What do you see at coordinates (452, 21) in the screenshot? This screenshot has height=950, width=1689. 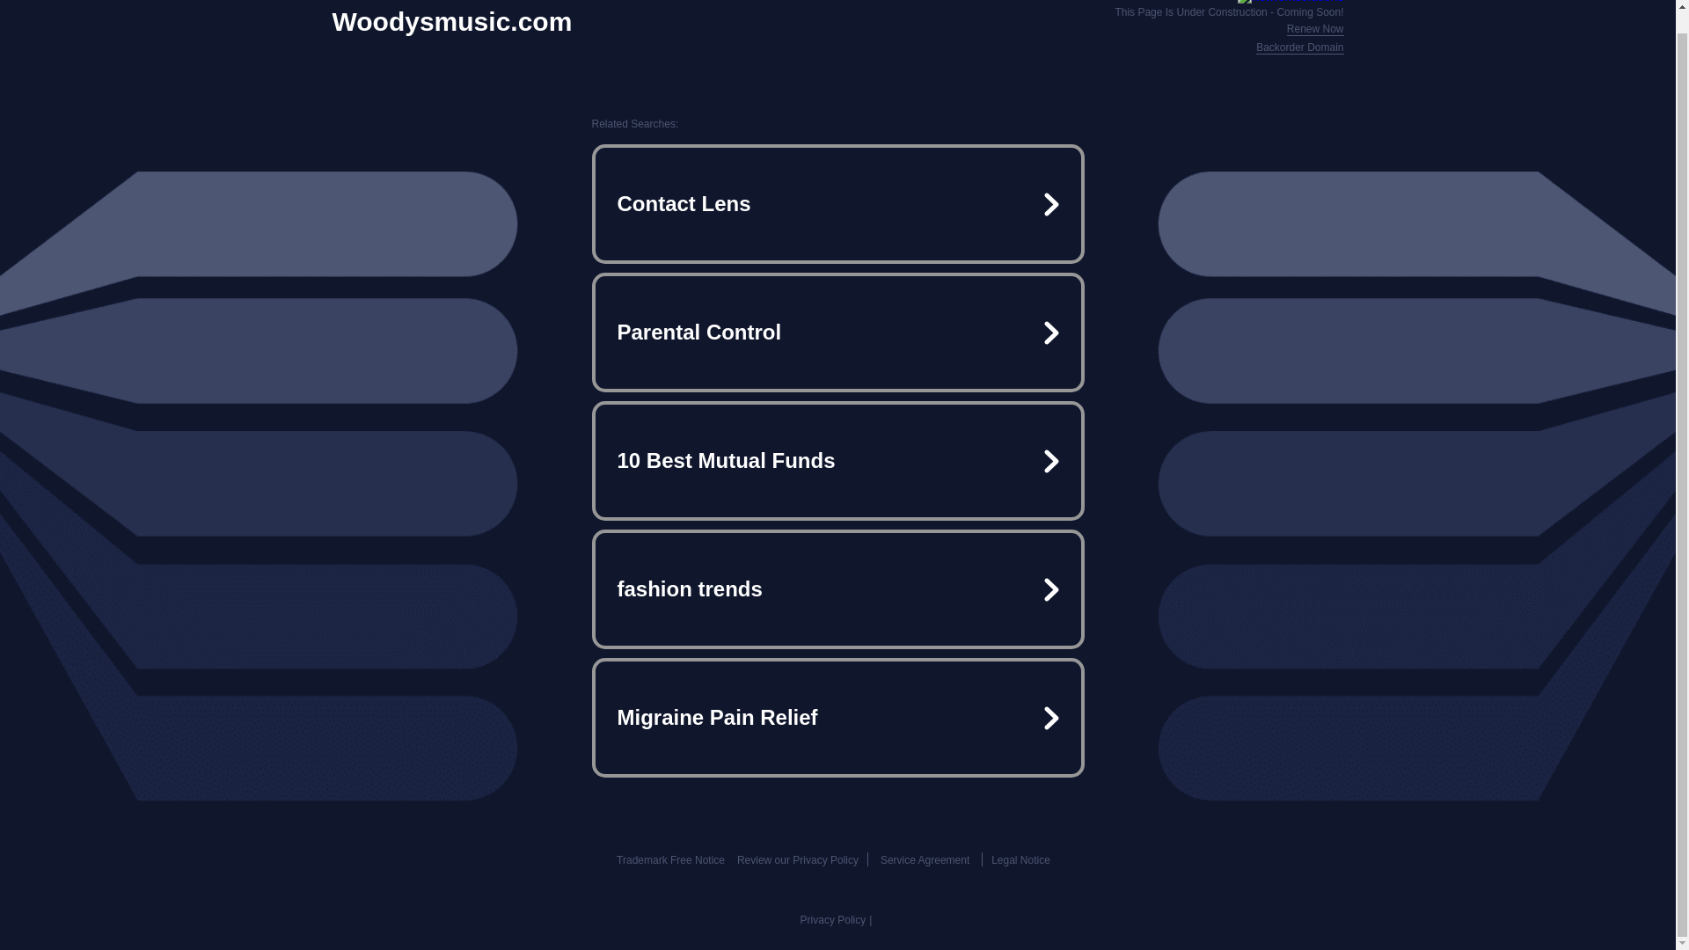 I see `Woodysmusic.com` at bounding box center [452, 21].